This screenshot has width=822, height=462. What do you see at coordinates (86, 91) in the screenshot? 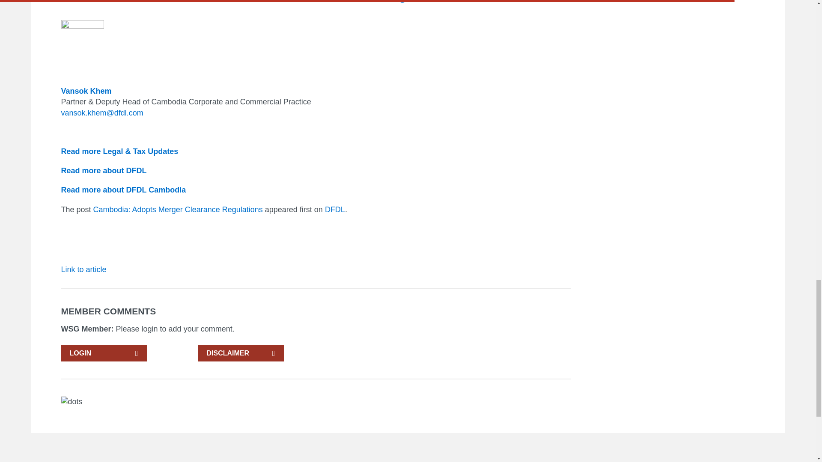
I see `Vansok Khem` at bounding box center [86, 91].